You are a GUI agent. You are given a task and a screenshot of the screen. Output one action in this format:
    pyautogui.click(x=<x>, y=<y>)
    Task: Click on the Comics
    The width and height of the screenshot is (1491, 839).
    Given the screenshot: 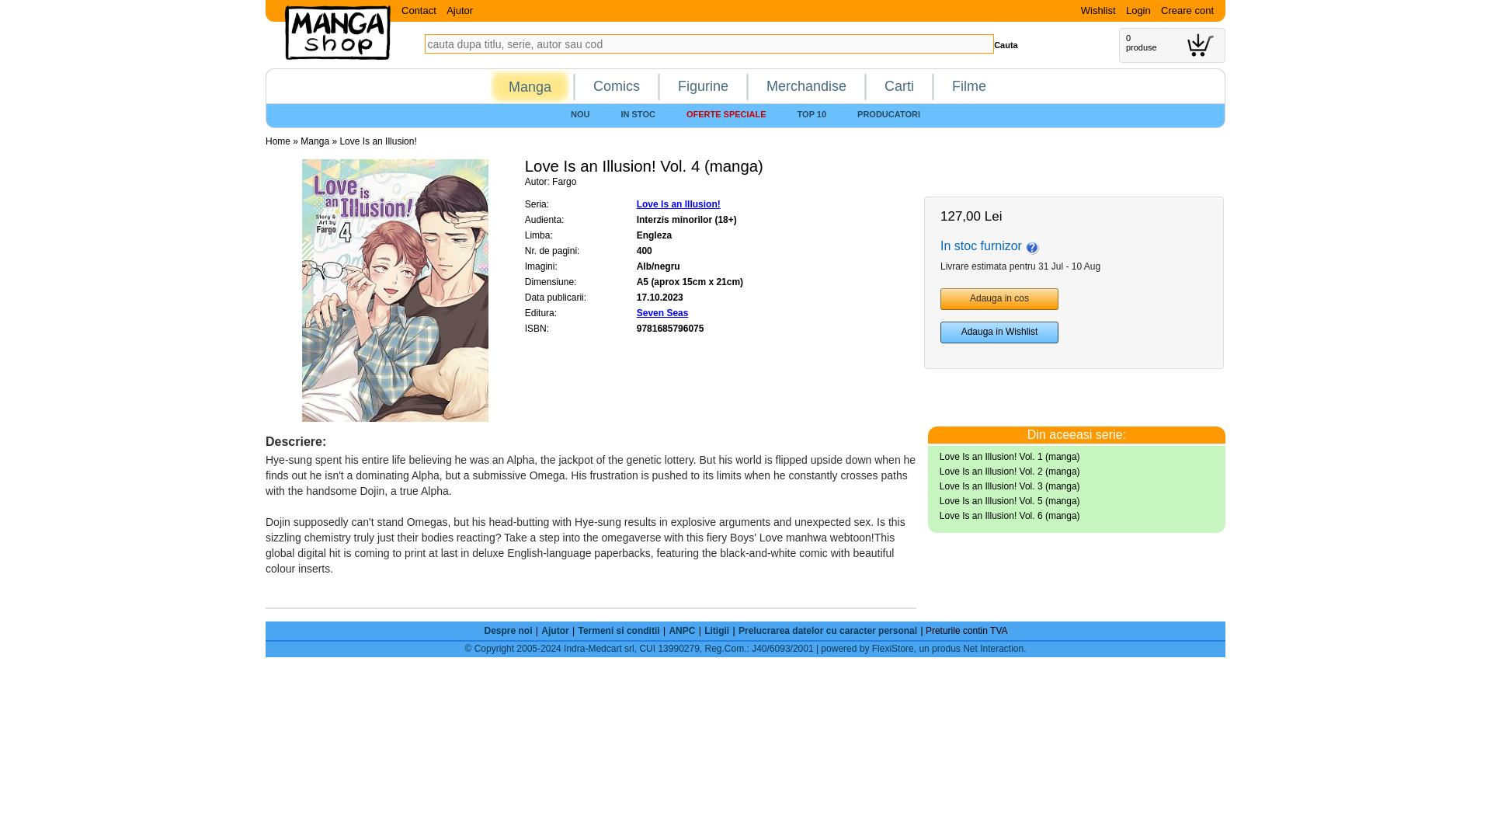 What is the action you would take?
    pyautogui.click(x=617, y=85)
    